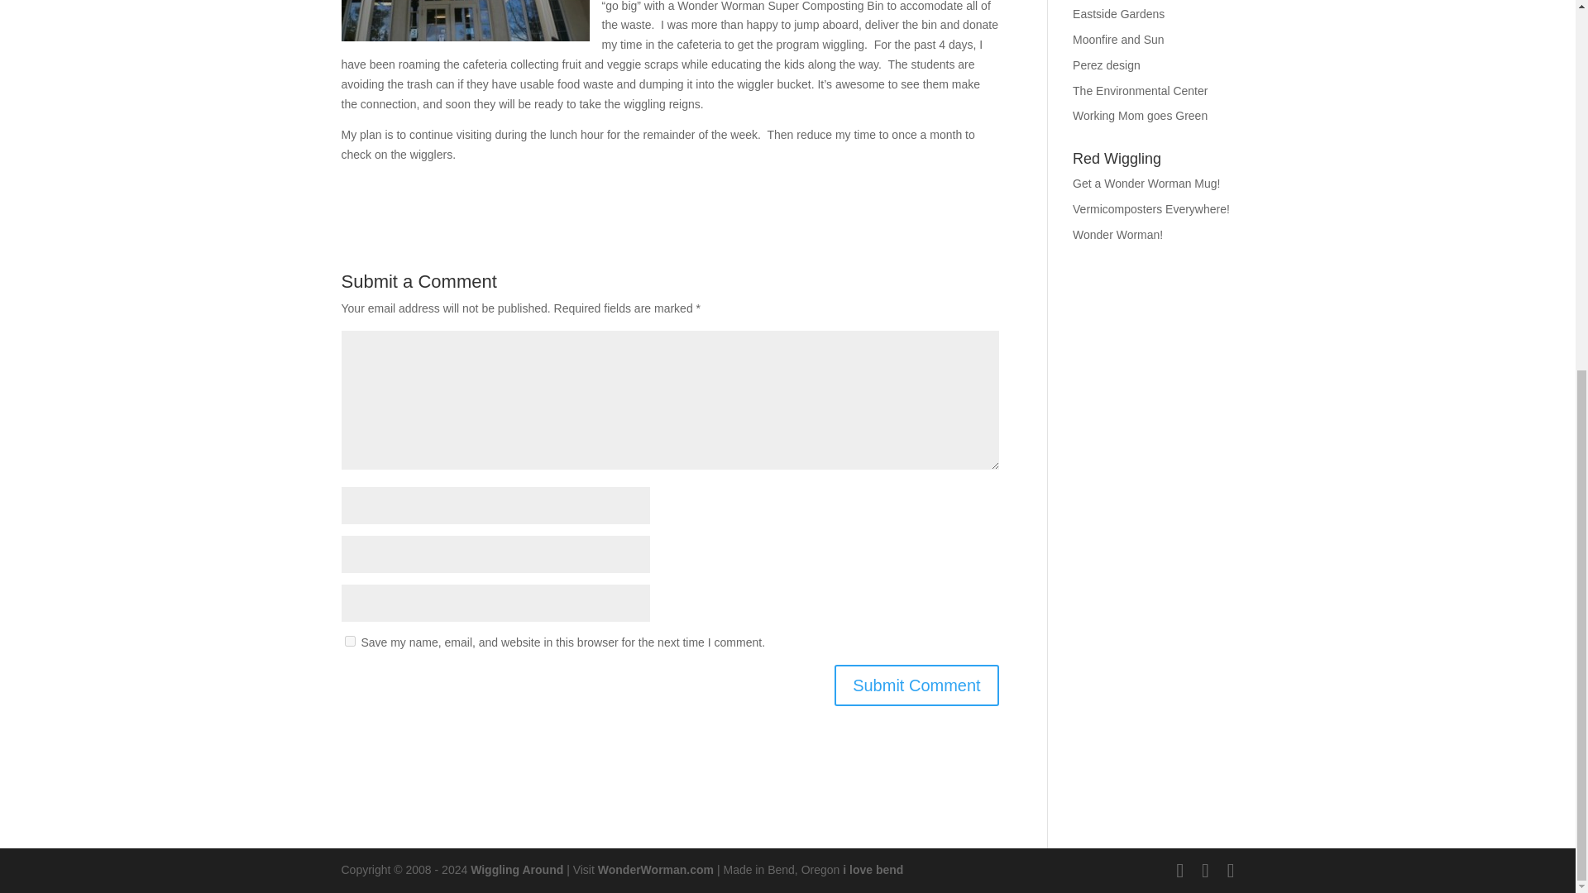 Image resolution: width=1588 pixels, height=893 pixels. What do you see at coordinates (349, 640) in the screenshot?
I see `yes` at bounding box center [349, 640].